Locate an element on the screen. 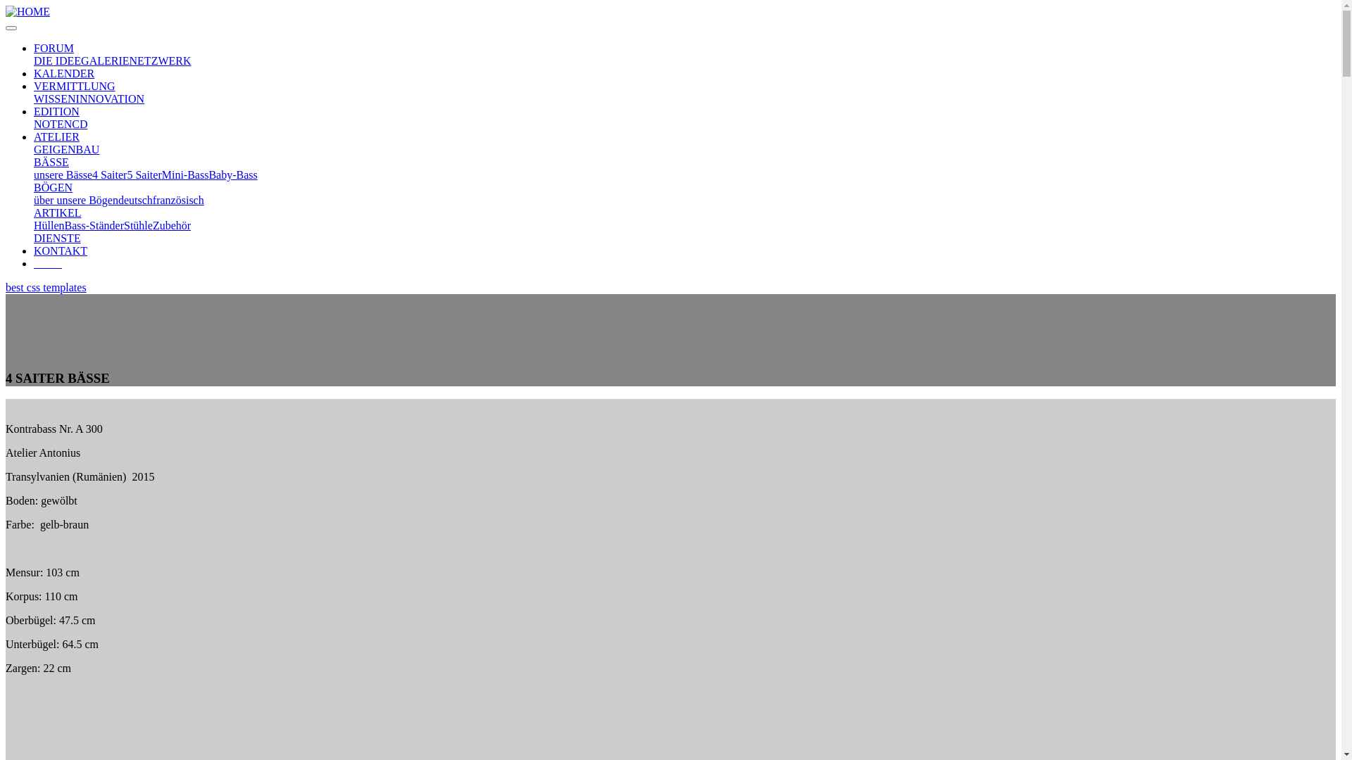  Baby-Bass is located at coordinates (232, 175).